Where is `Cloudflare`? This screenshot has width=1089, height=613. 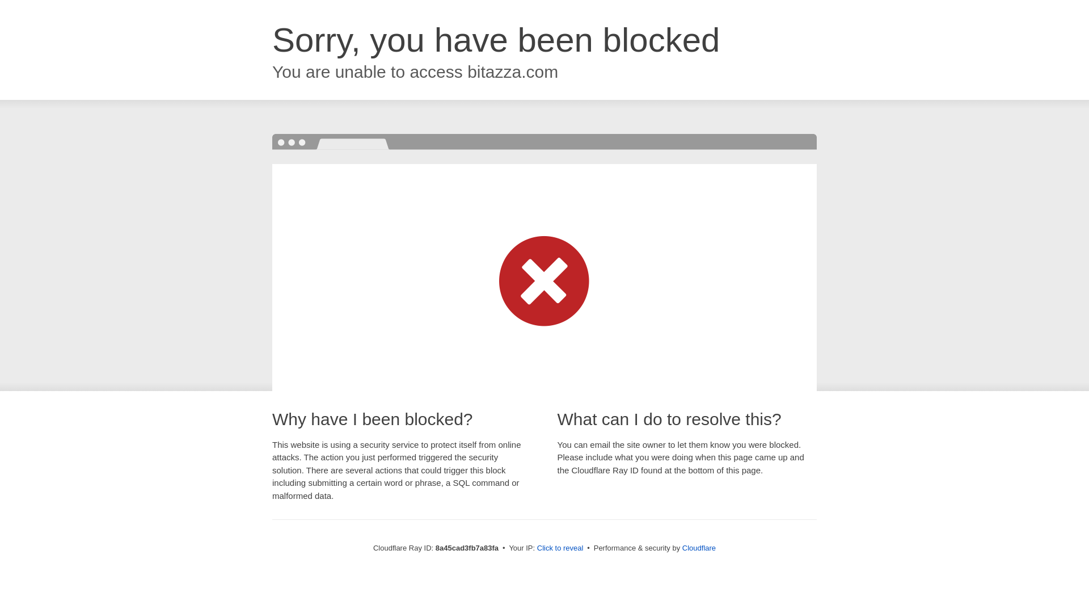 Cloudflare is located at coordinates (699, 548).